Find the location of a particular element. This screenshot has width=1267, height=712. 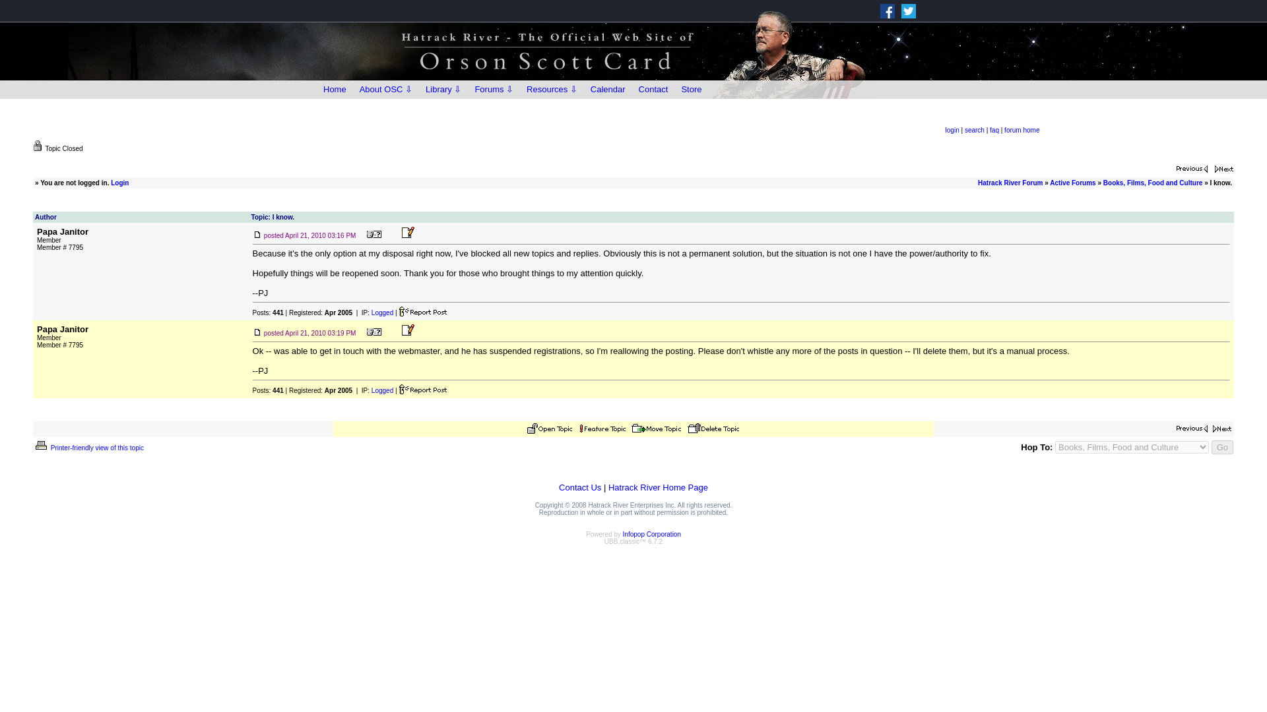

forum home is located at coordinates (1022, 131).